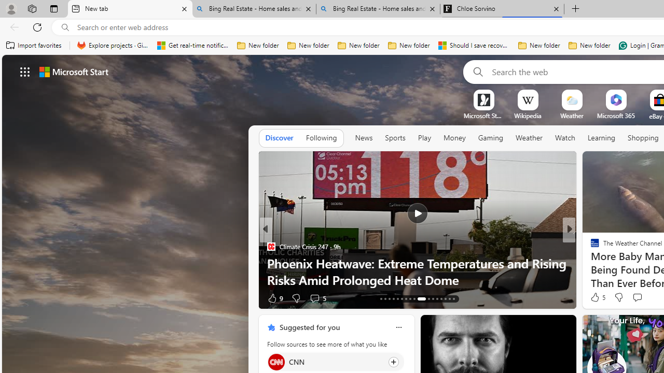 This screenshot has height=373, width=664. I want to click on AutomationID: tab-22, so click(418, 298).